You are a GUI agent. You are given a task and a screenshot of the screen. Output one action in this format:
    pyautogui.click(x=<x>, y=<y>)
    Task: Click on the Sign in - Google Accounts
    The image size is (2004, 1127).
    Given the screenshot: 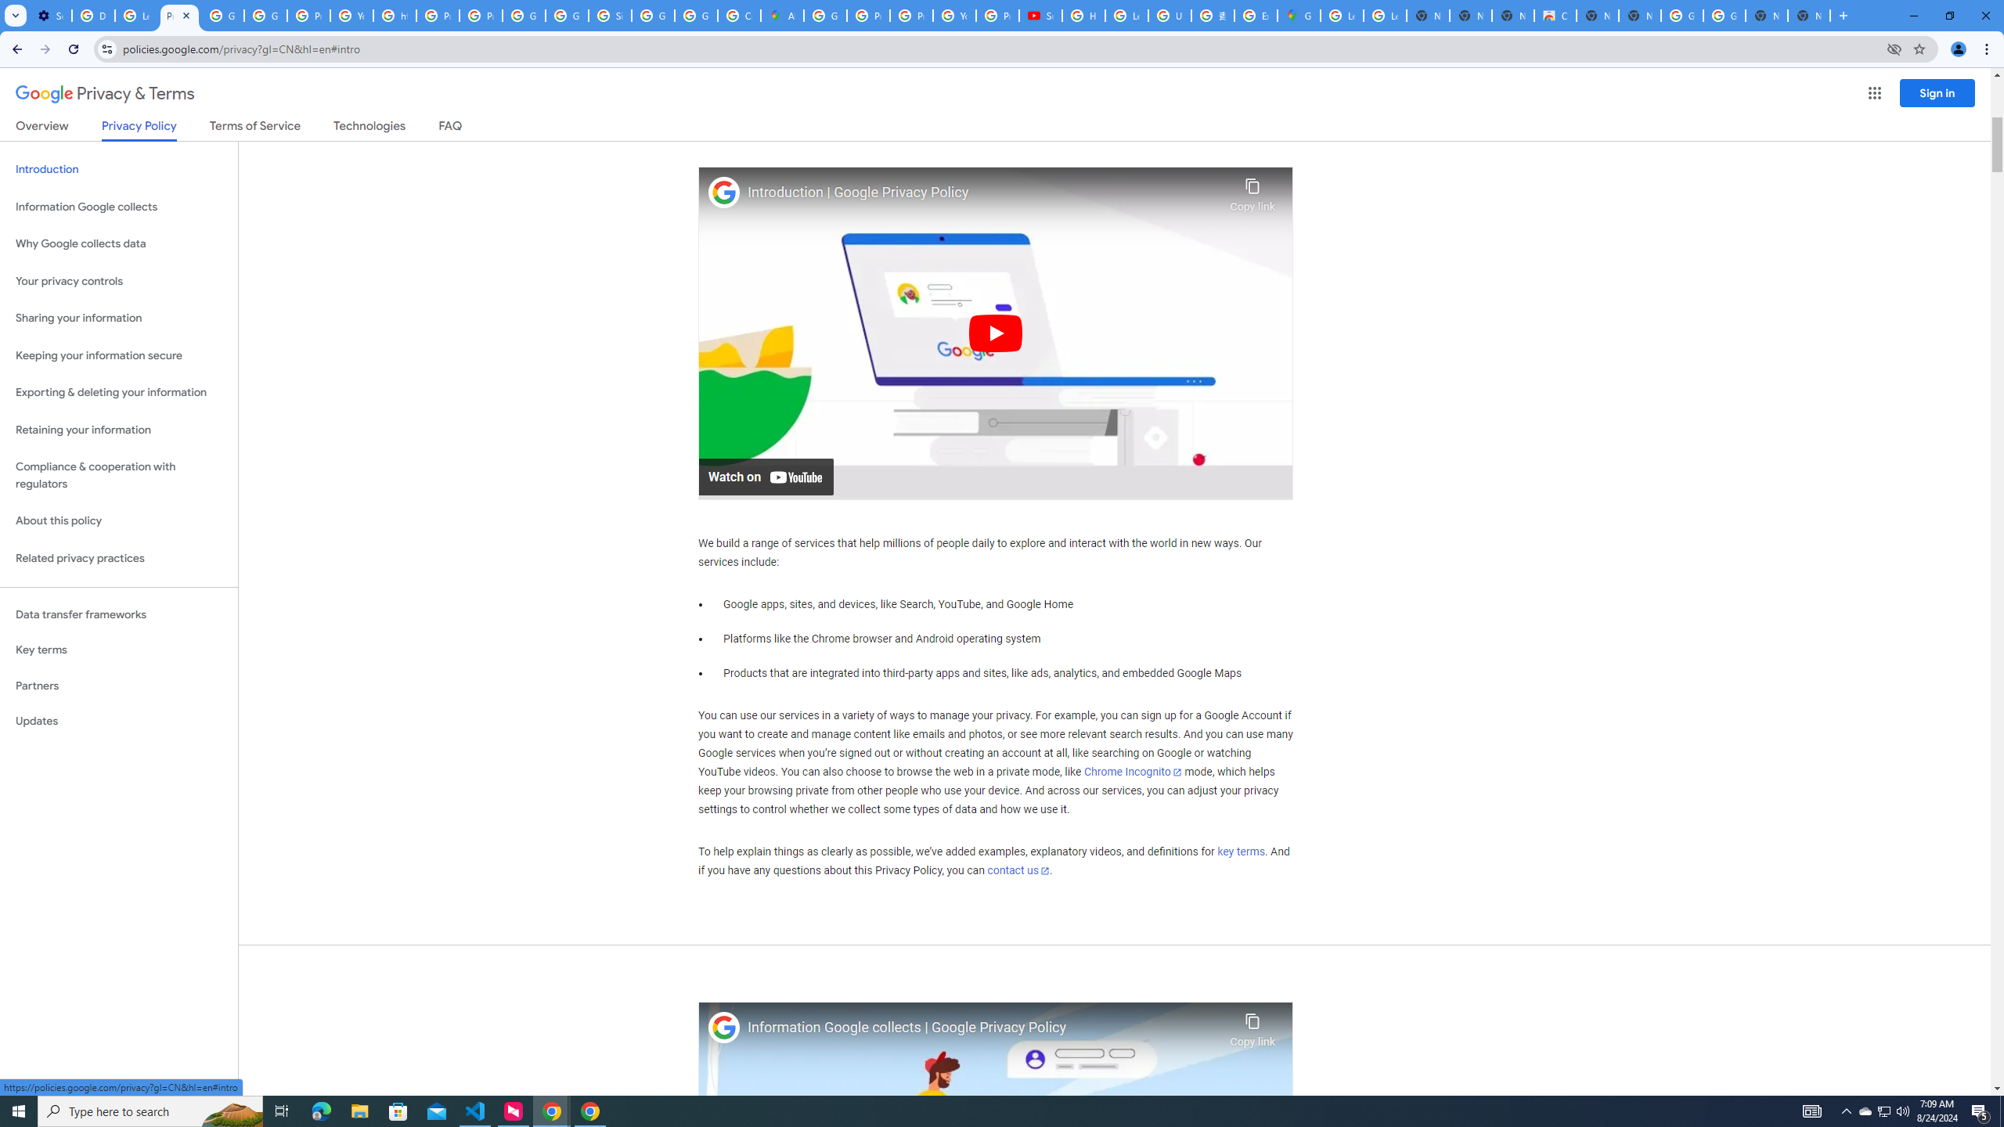 What is the action you would take?
    pyautogui.click(x=610, y=16)
    